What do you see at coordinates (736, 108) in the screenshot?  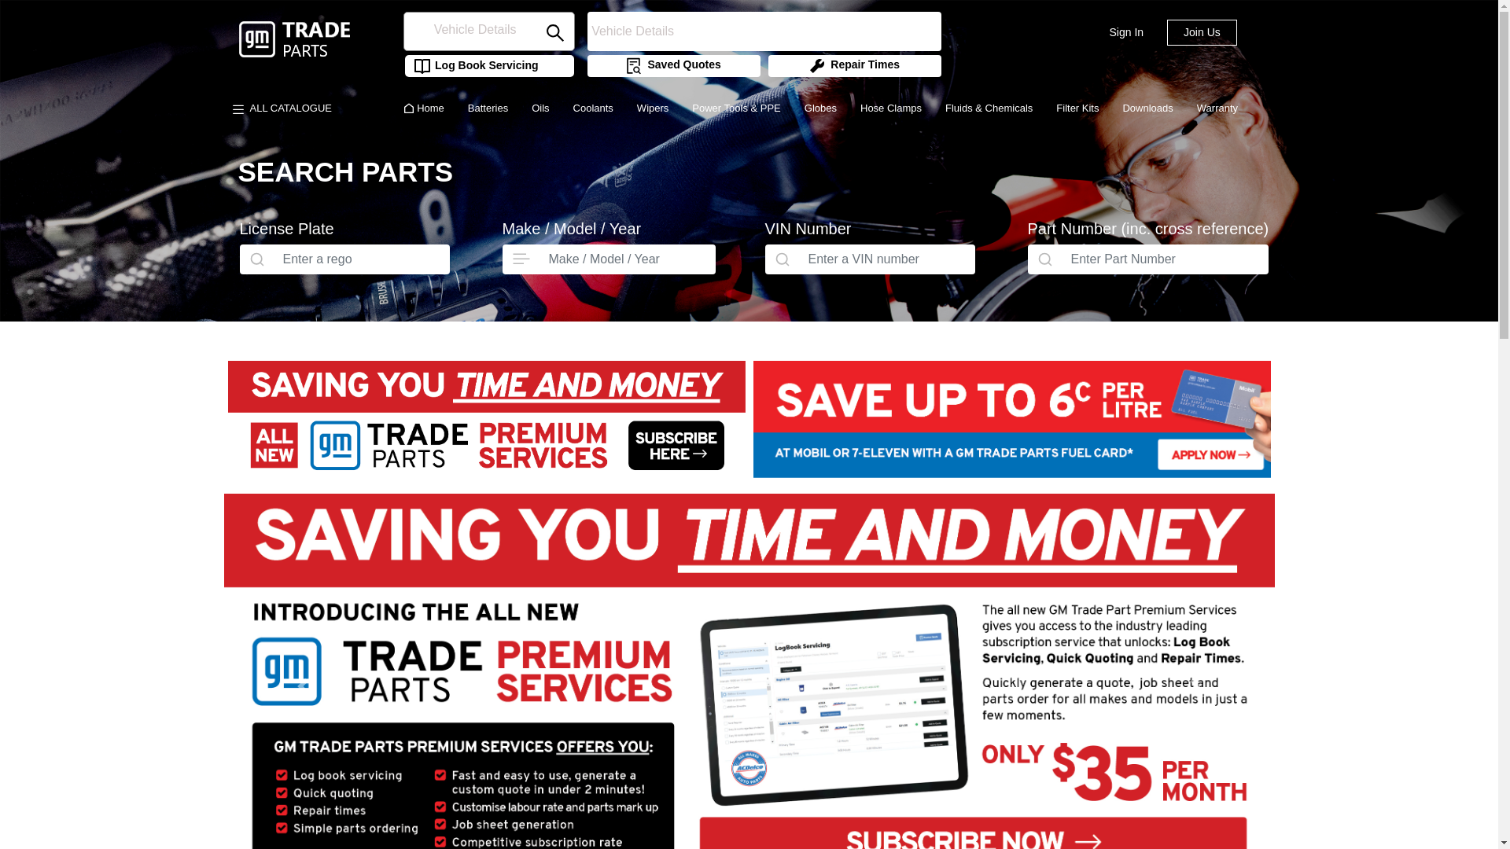 I see `Power Tools & PPE` at bounding box center [736, 108].